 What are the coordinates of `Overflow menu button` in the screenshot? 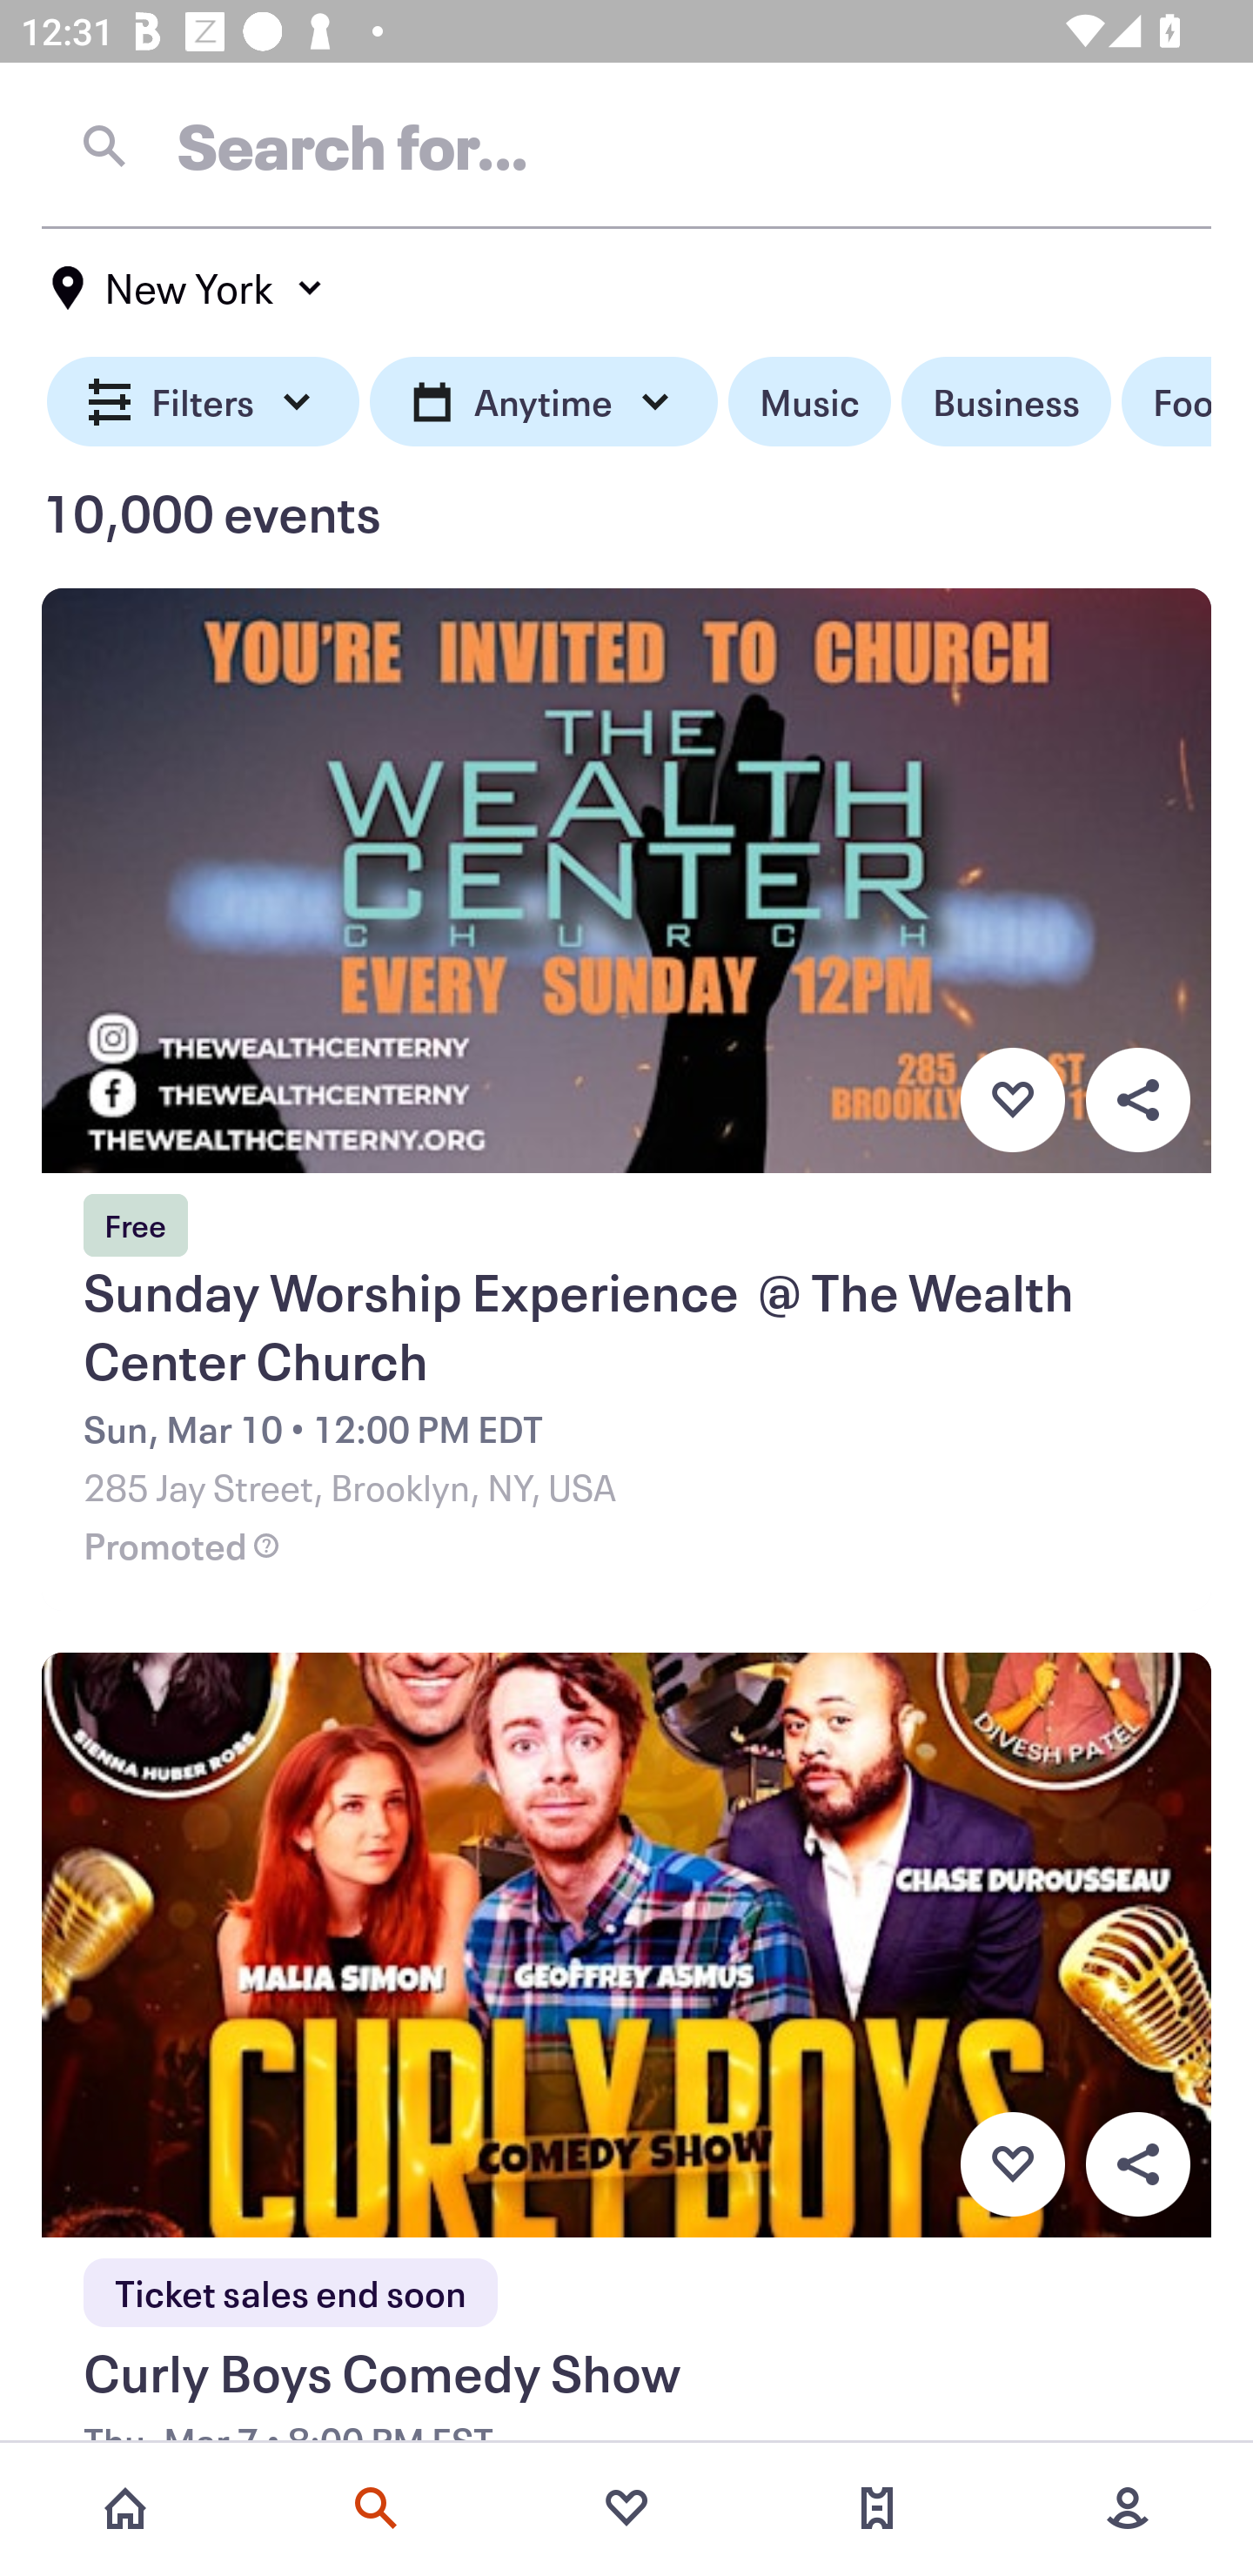 It's located at (1137, 1099).